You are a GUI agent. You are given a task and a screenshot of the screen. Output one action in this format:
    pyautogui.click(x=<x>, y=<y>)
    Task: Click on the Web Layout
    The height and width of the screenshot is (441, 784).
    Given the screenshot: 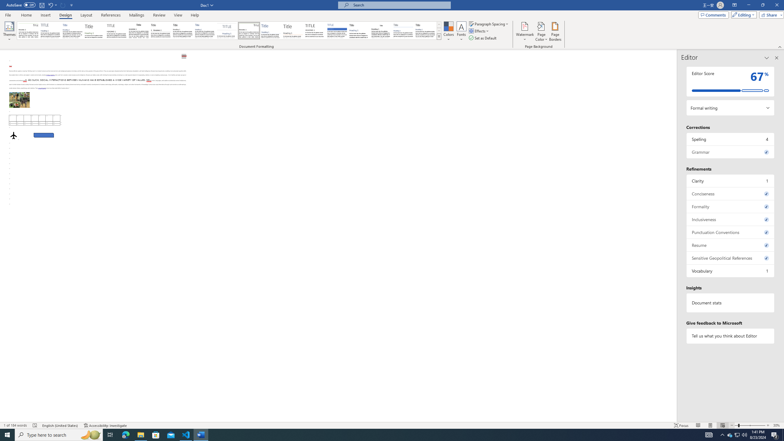 What is the action you would take?
    pyautogui.click(x=723, y=425)
    